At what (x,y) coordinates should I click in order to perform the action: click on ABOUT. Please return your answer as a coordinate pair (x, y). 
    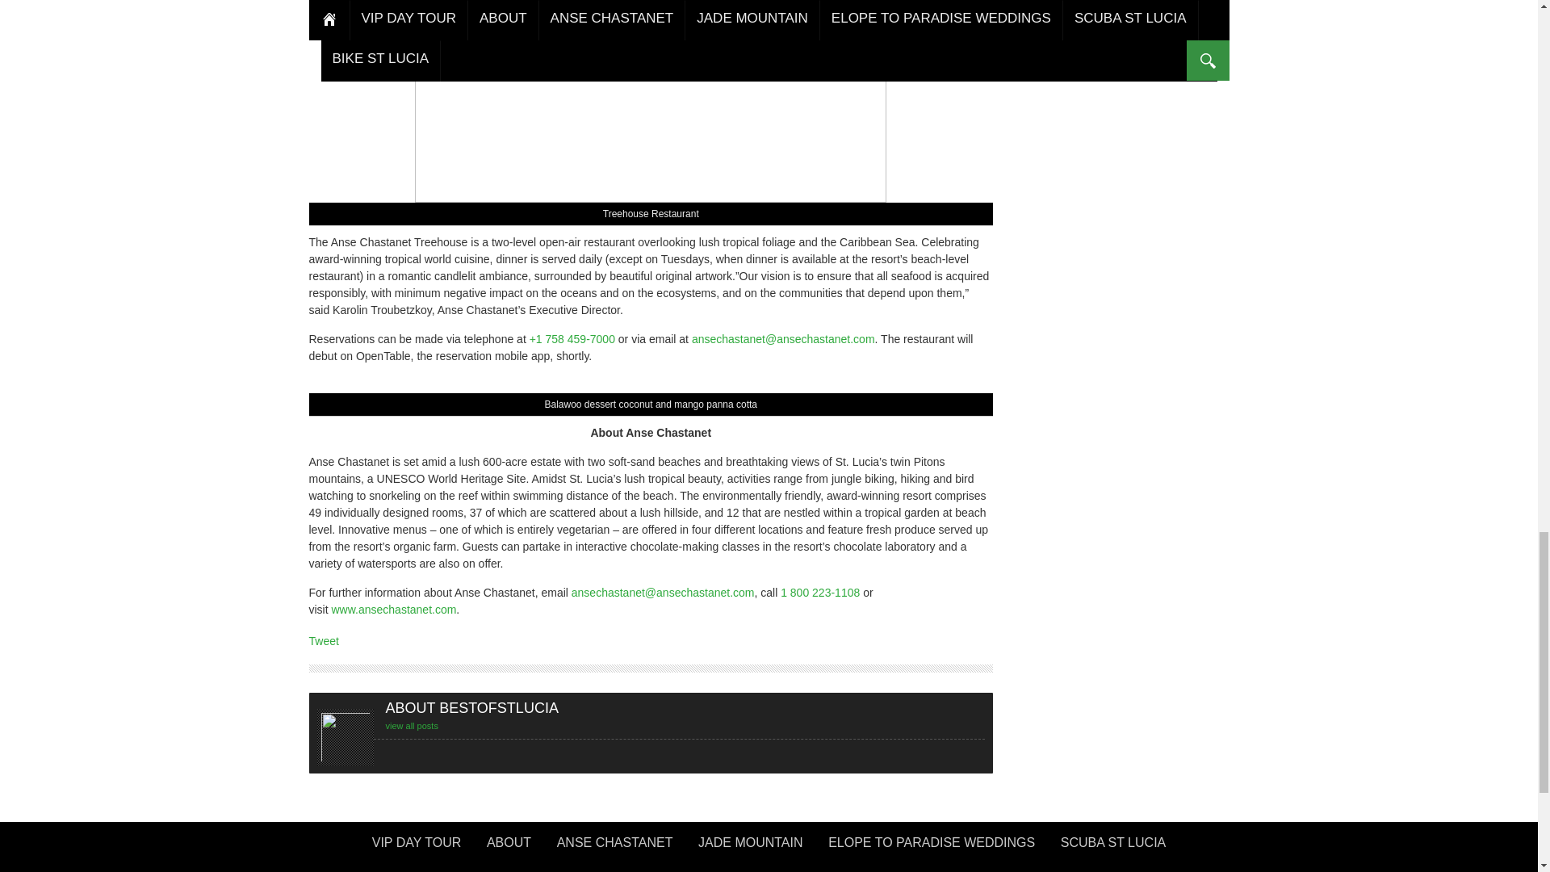
    Looking at the image, I should click on (509, 848).